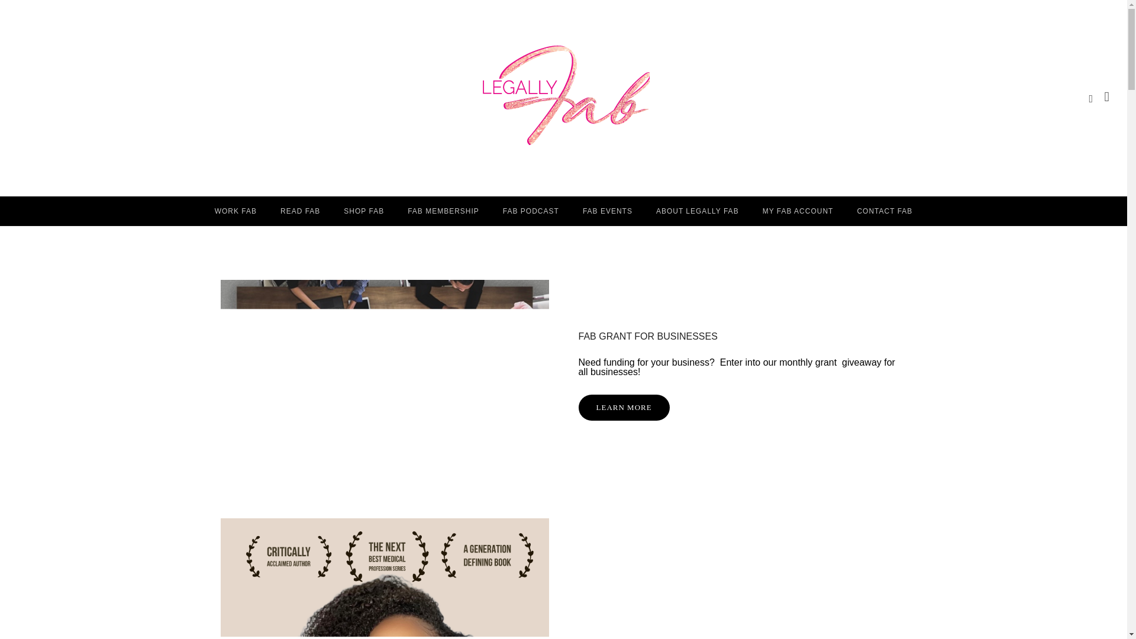  What do you see at coordinates (607, 211) in the screenshot?
I see `FAB EVENTS` at bounding box center [607, 211].